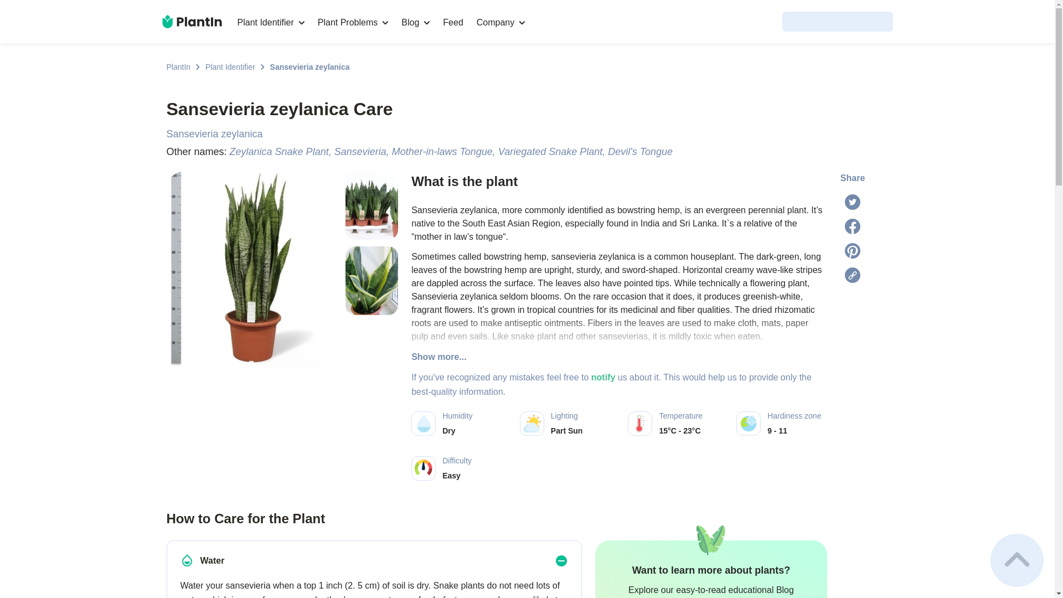 The height and width of the screenshot is (598, 1063). I want to click on Sansevieria zeylanica 0, so click(371, 205).